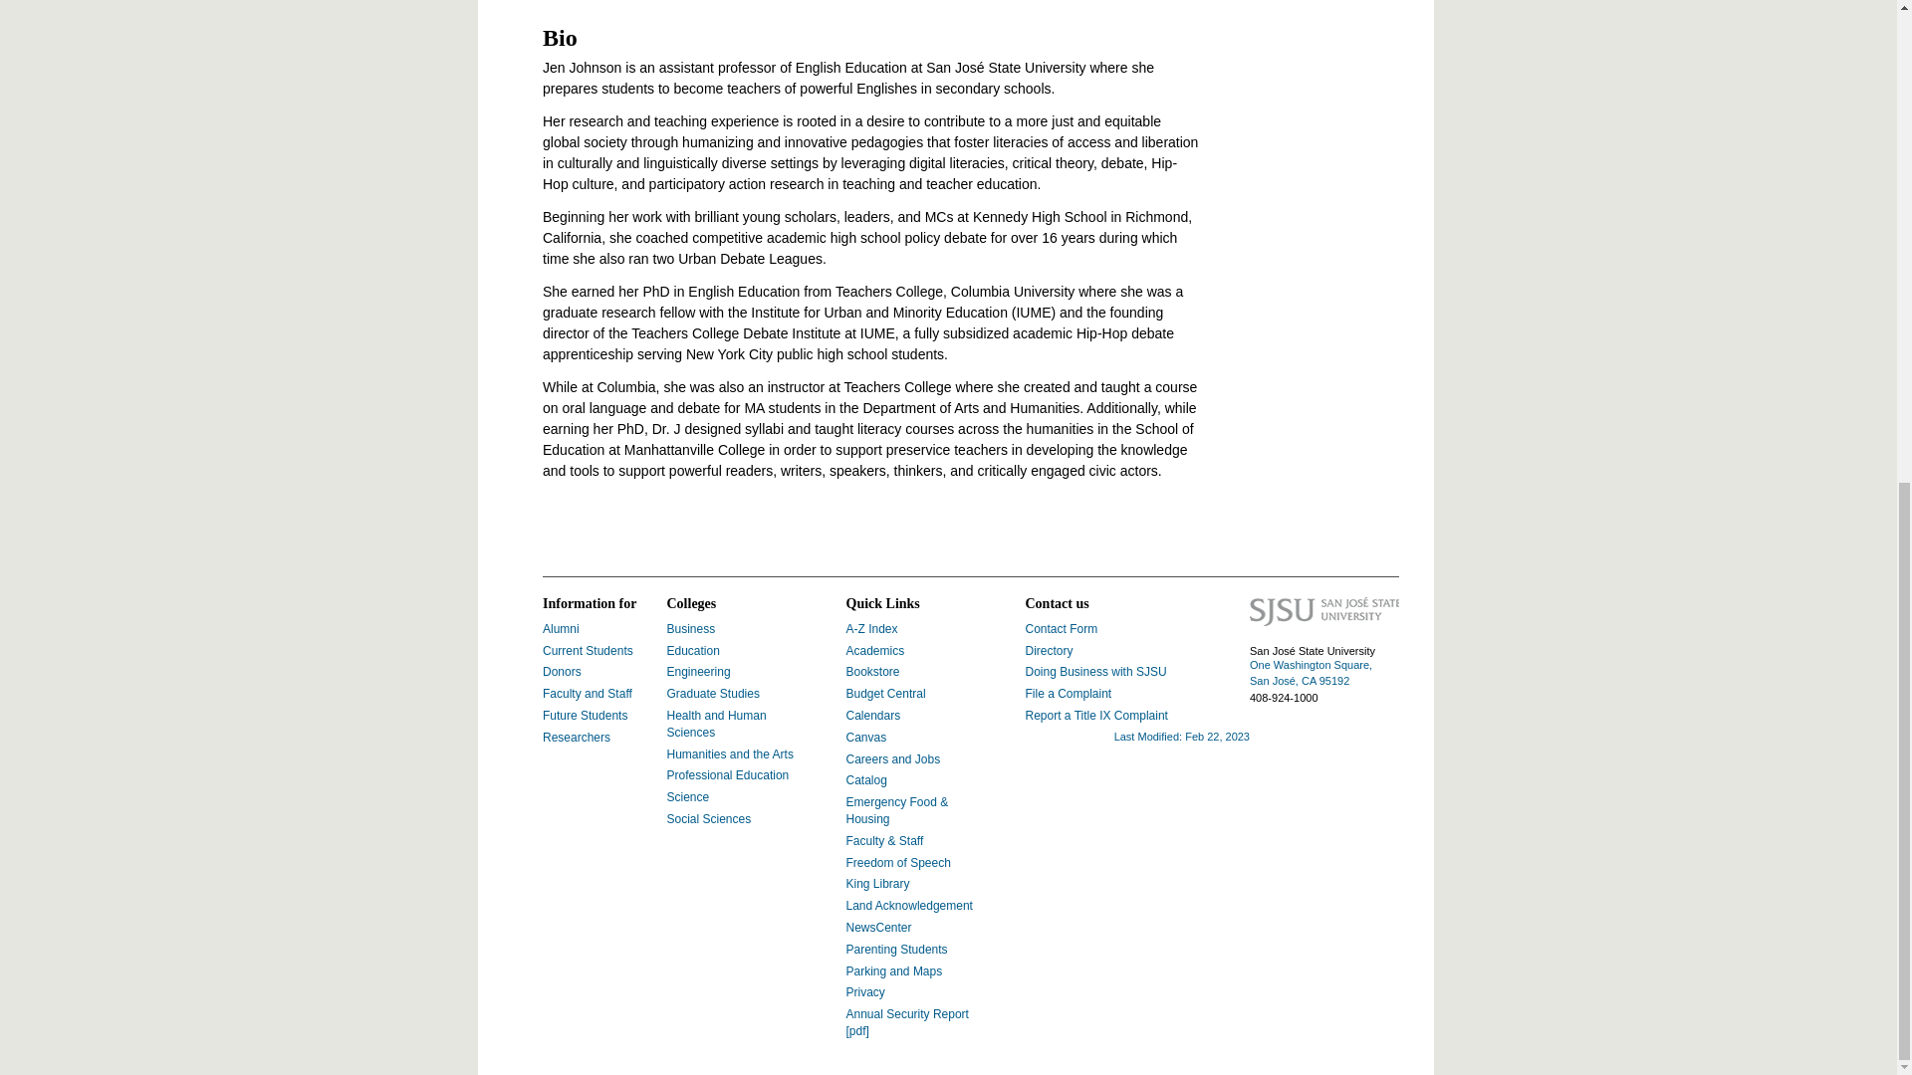  Describe the element at coordinates (699, 671) in the screenshot. I see `Engineering` at that location.